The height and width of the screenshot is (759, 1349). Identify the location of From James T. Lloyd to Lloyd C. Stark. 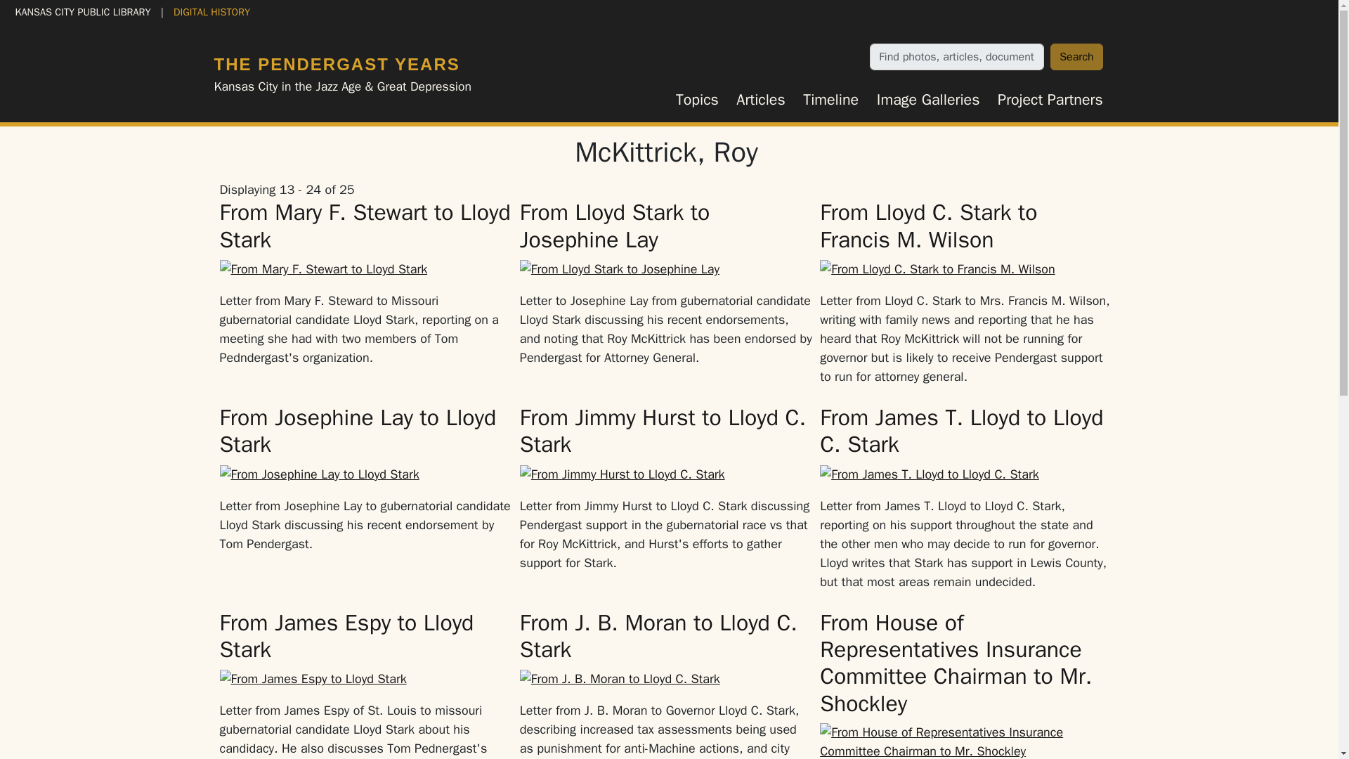
(961, 431).